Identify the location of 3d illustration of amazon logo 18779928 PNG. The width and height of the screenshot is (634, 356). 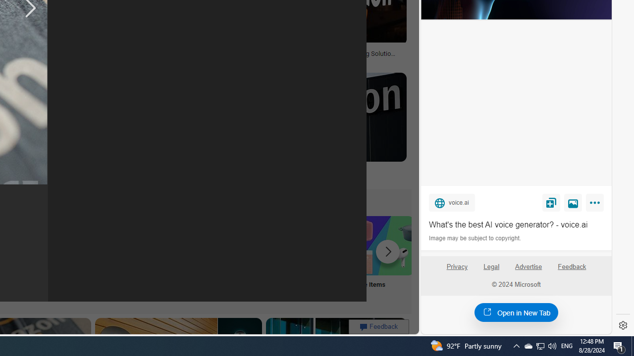
(184, 56).